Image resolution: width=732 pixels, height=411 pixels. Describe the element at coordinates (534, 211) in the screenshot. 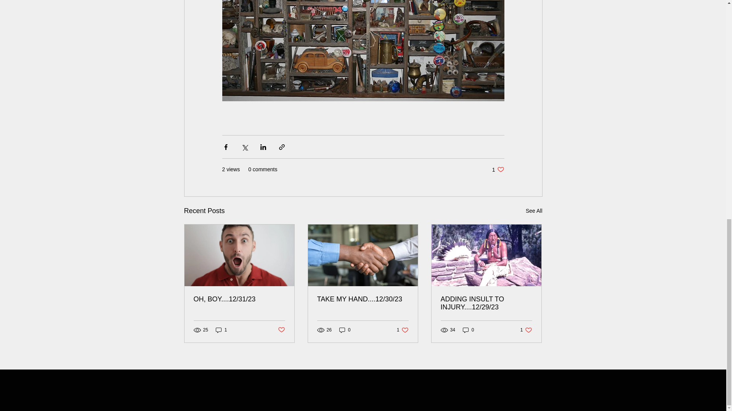

I see `Post not marked as liked` at that location.